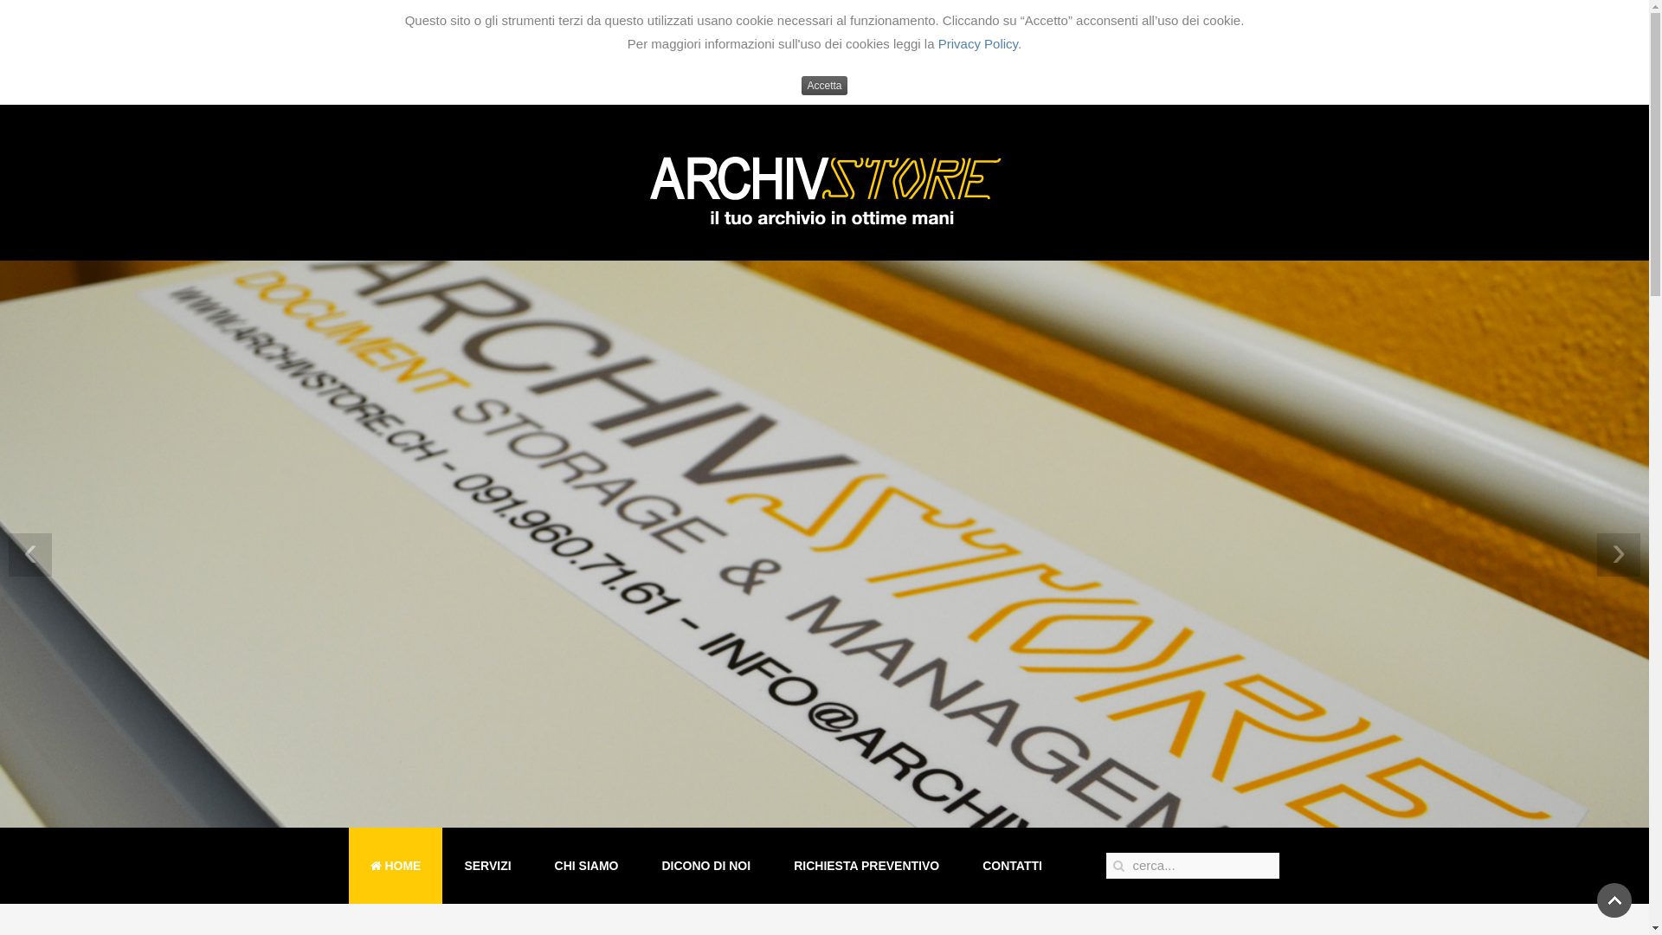 Image resolution: width=1662 pixels, height=935 pixels. I want to click on RICHIESTA PREVENTIVO, so click(866, 866).